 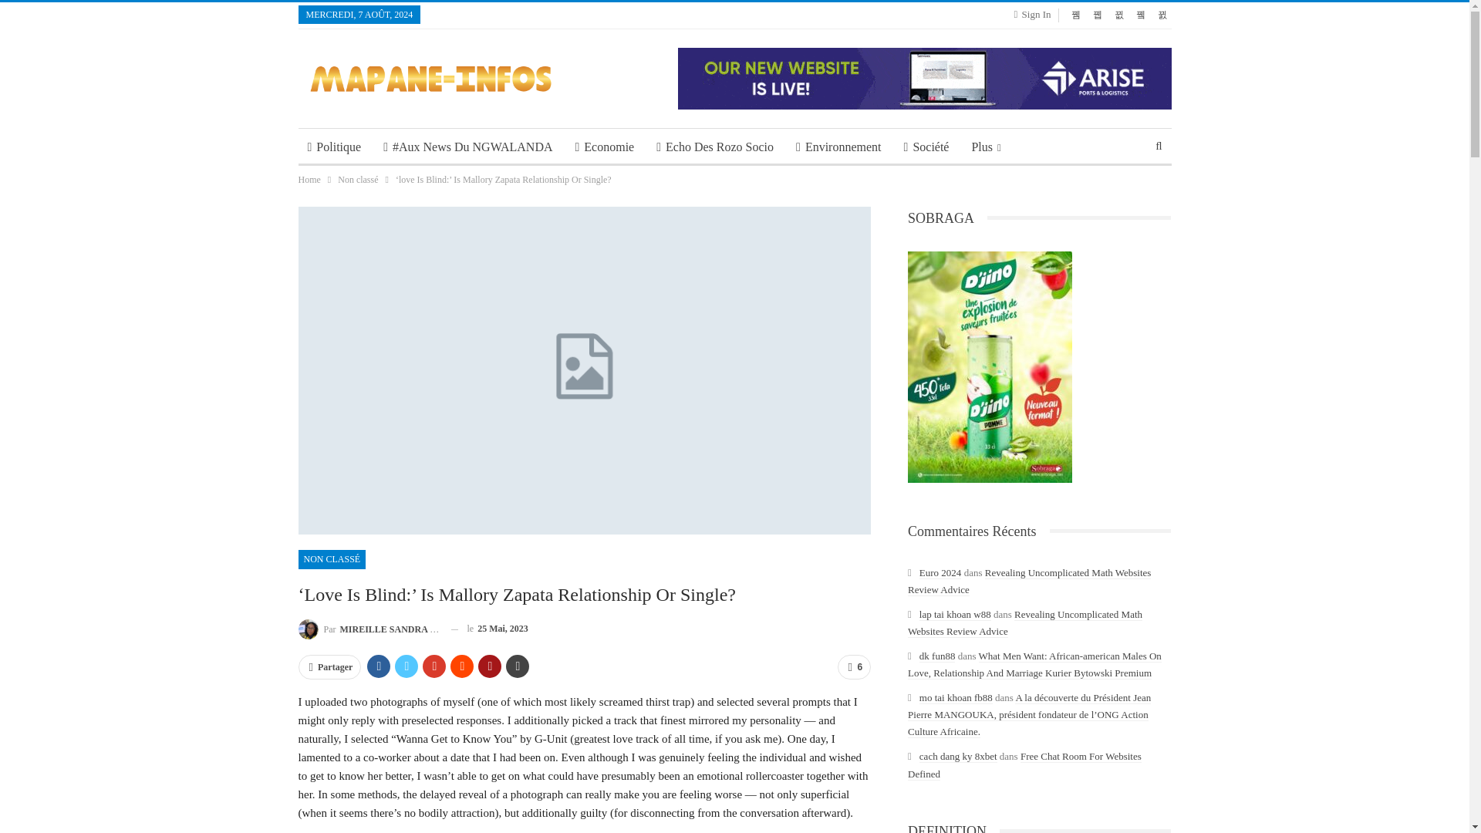 What do you see at coordinates (309, 180) in the screenshot?
I see `Home` at bounding box center [309, 180].